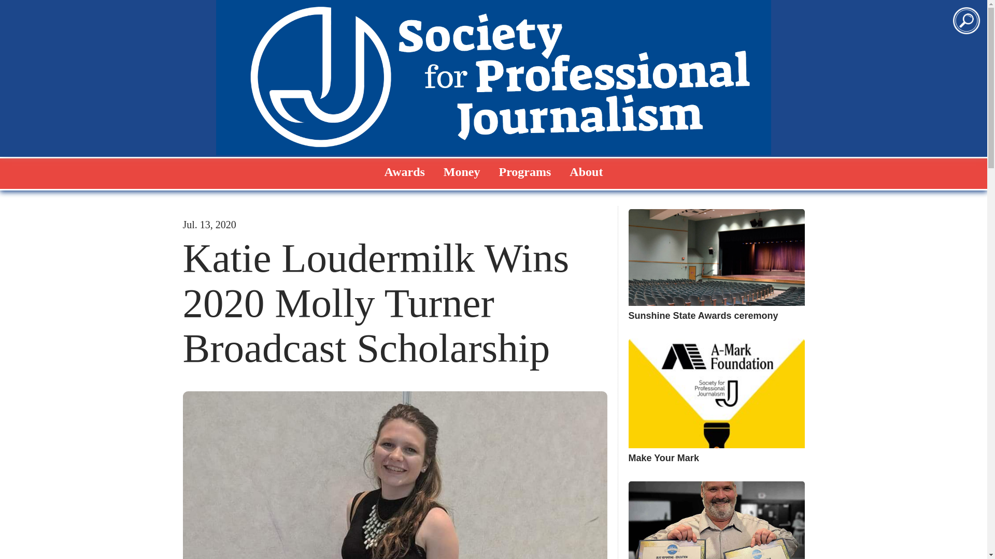 This screenshot has width=995, height=559. I want to click on Money, so click(462, 171).